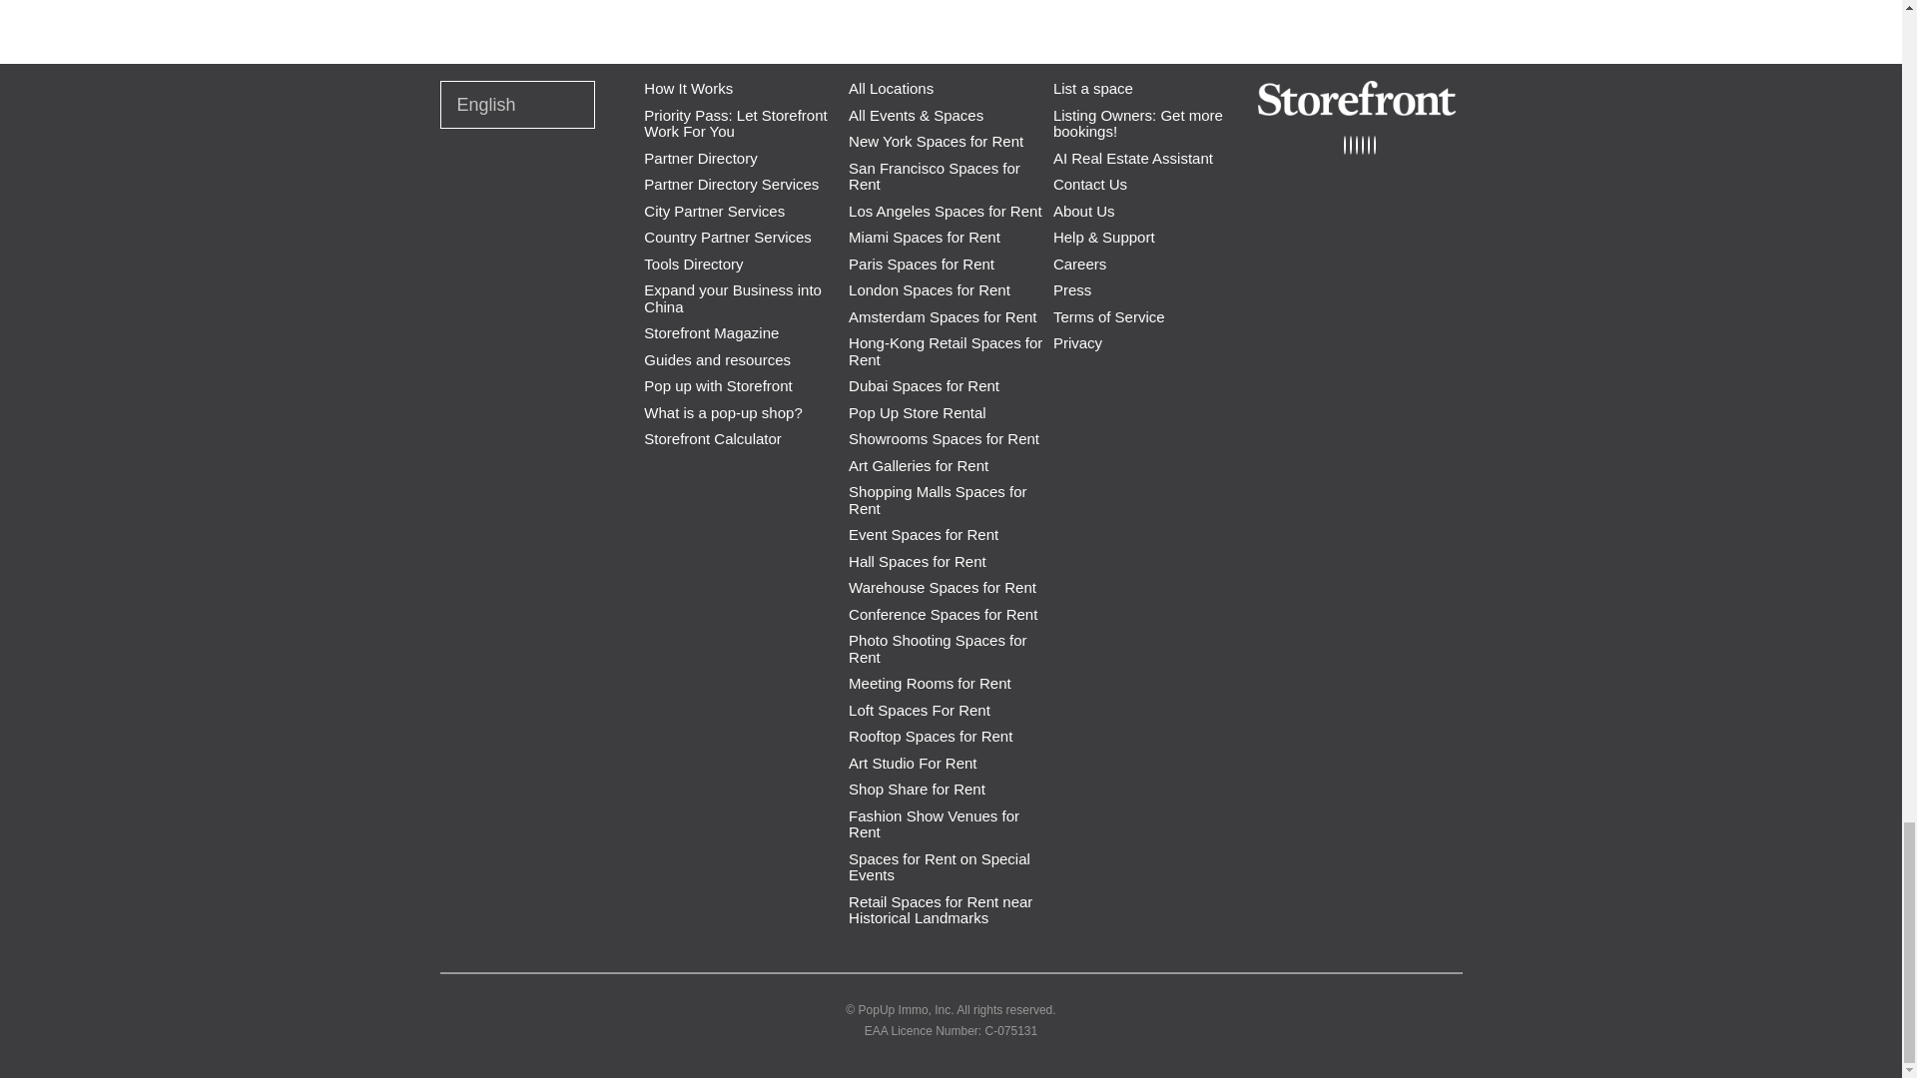 Image resolution: width=1917 pixels, height=1078 pixels. What do you see at coordinates (717, 387) in the screenshot?
I see `Pop up with Storefront` at bounding box center [717, 387].